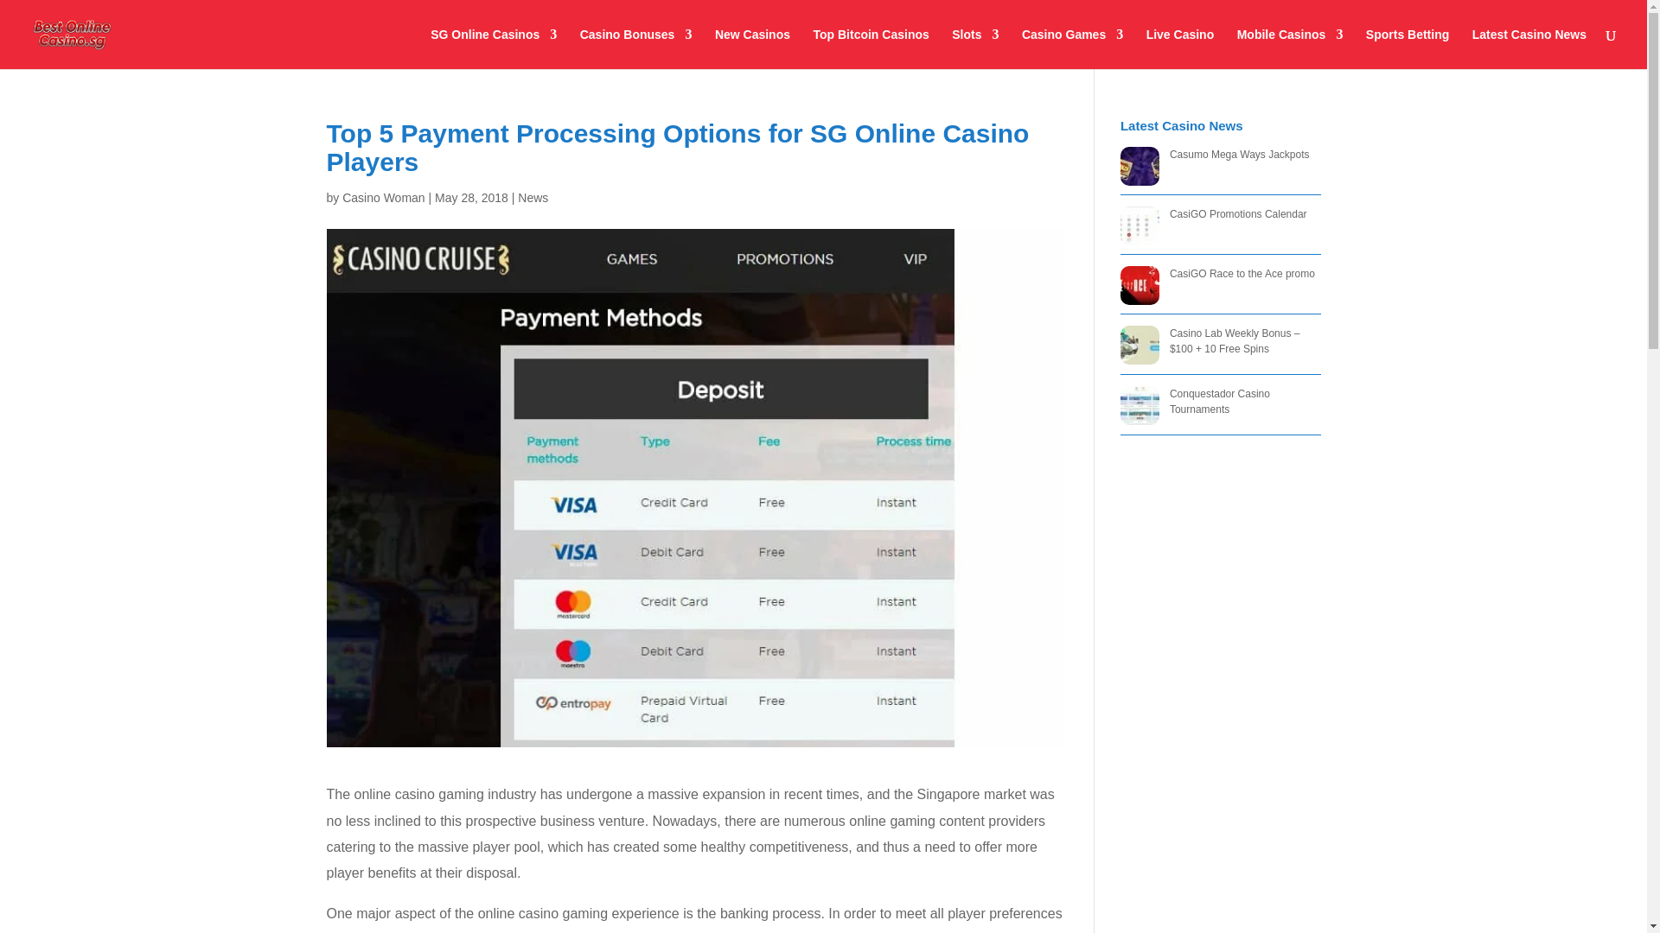  I want to click on Slots, so click(975, 48).